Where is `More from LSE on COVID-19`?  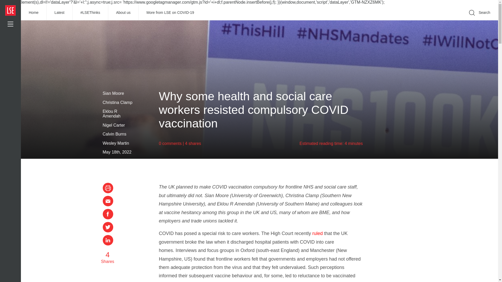 More from LSE on COVID-19 is located at coordinates (170, 13).